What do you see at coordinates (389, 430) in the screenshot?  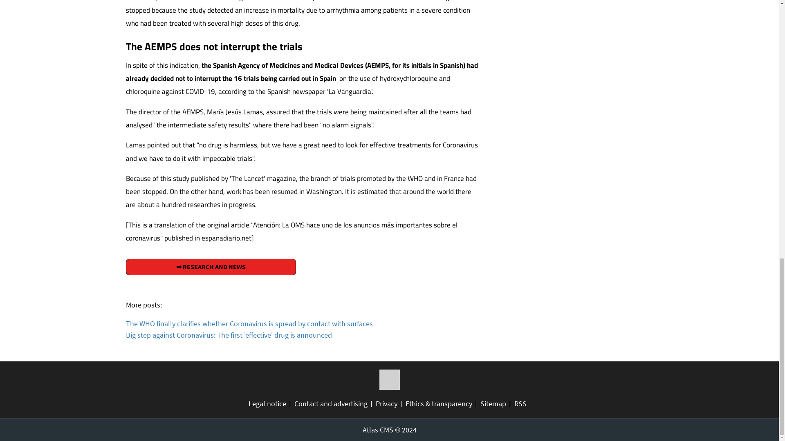 I see `ATLAS CMS by tqcorp.media` at bounding box center [389, 430].